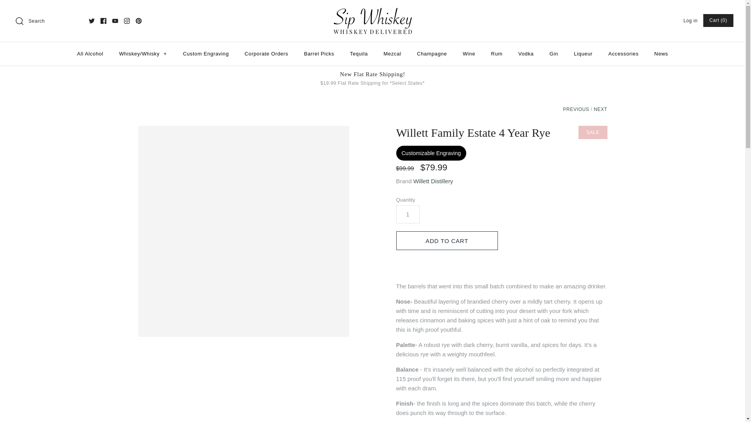 The height and width of the screenshot is (422, 751). Describe the element at coordinates (90, 54) in the screenshot. I see `All Alcohol` at that location.